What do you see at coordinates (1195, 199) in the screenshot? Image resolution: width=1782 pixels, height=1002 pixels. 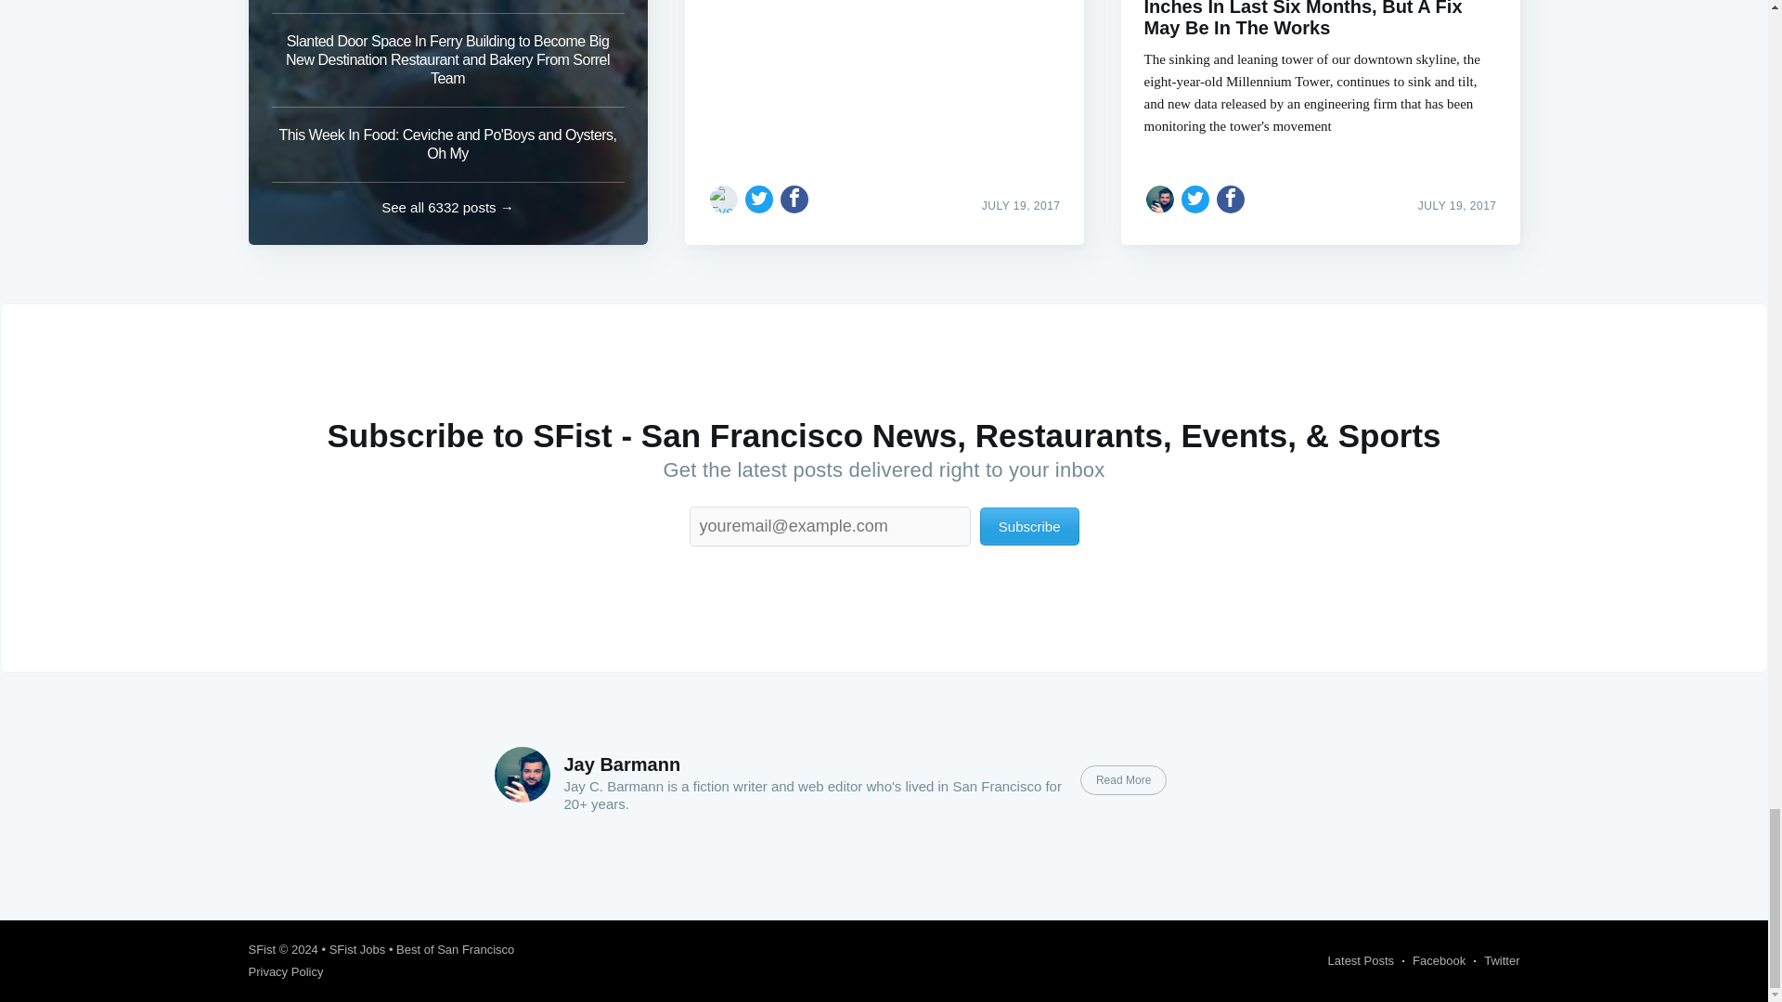 I see `Share on Twitter` at bounding box center [1195, 199].